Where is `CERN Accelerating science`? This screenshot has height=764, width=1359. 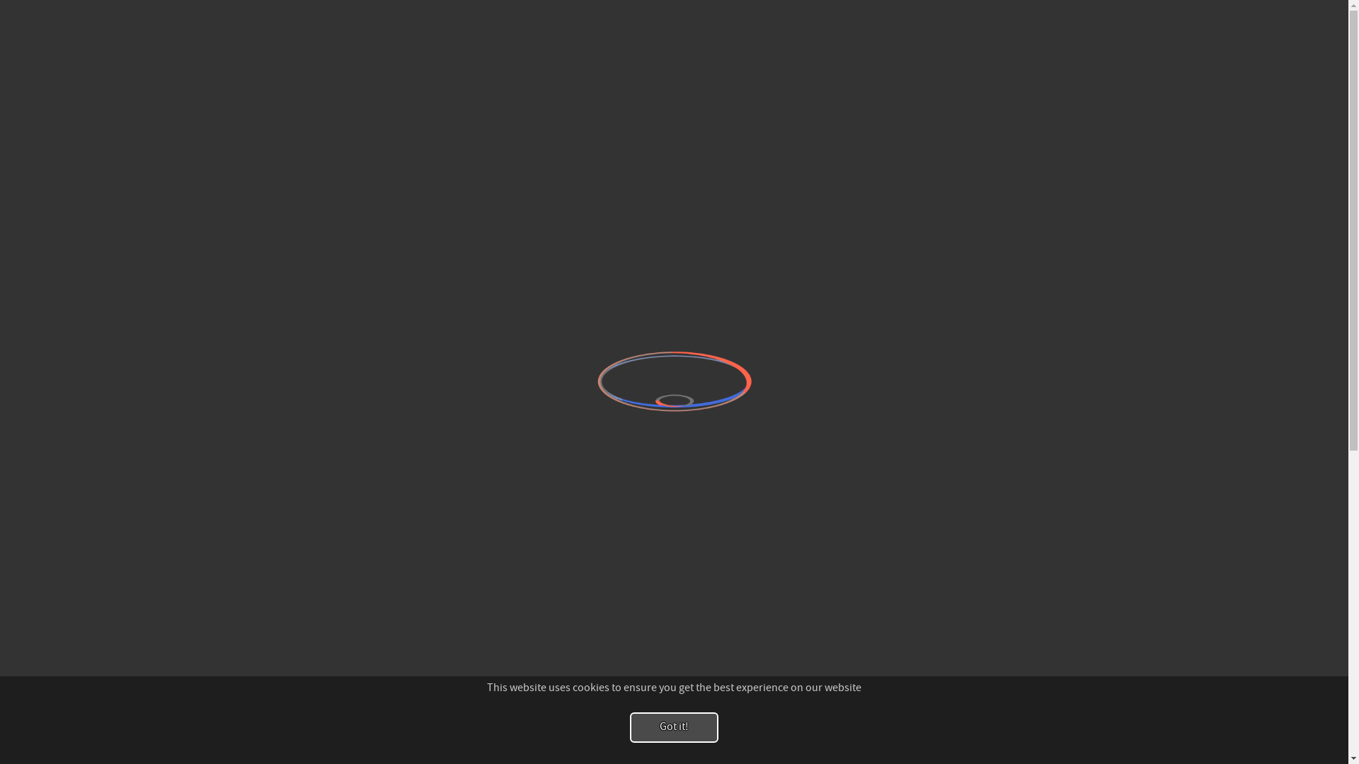
CERN Accelerating science is located at coordinates (133, 13).